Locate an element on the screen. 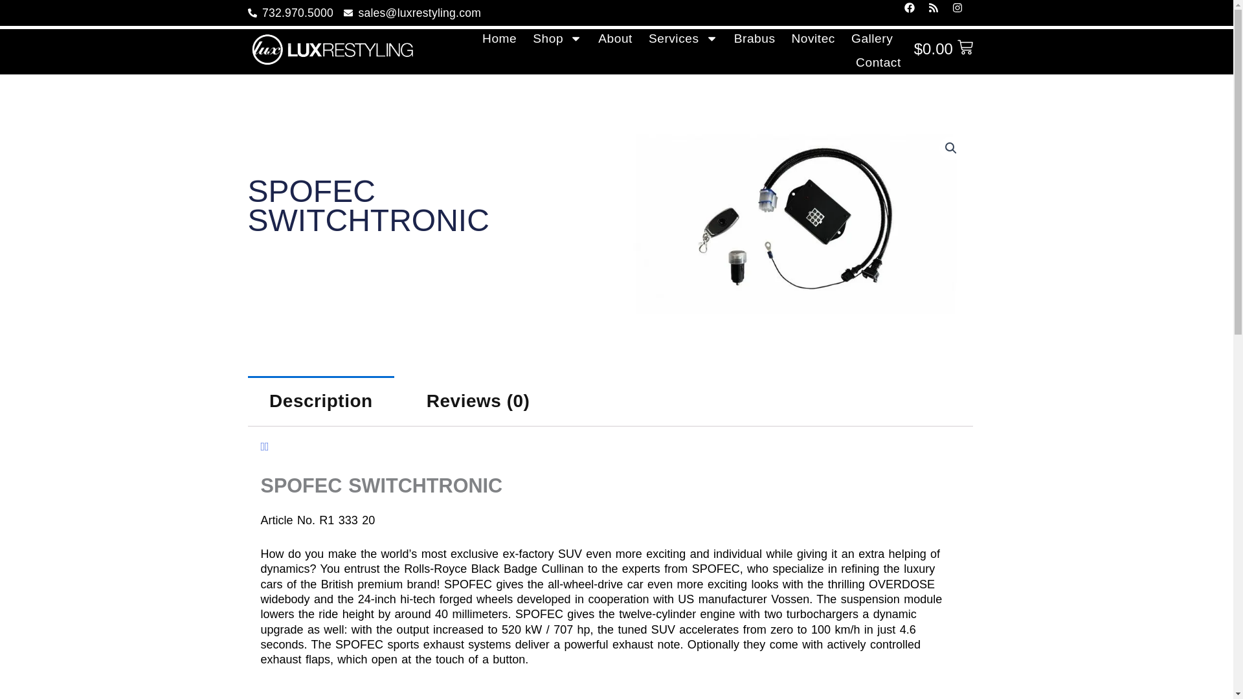 This screenshot has height=699, width=1243. Novitec is located at coordinates (812, 38).